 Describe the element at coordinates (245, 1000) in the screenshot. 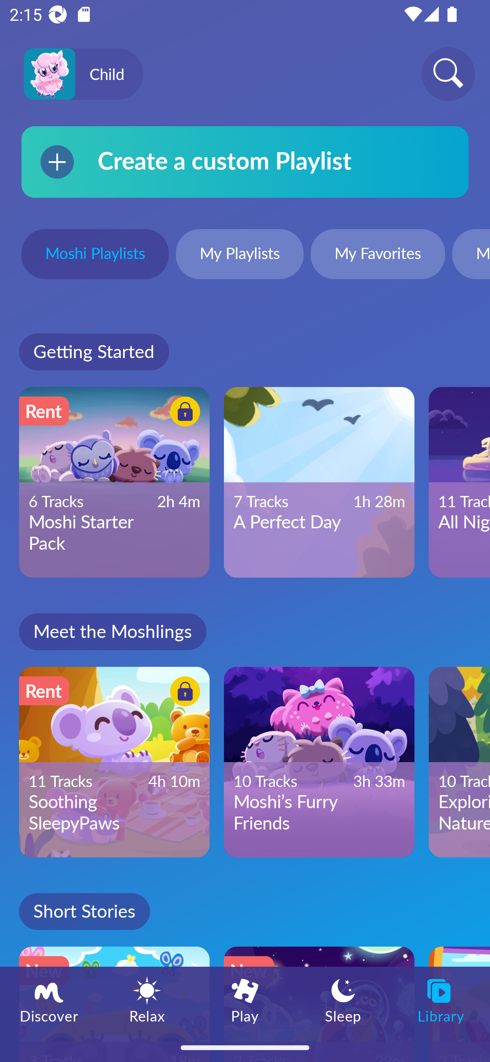

I see `Play` at that location.